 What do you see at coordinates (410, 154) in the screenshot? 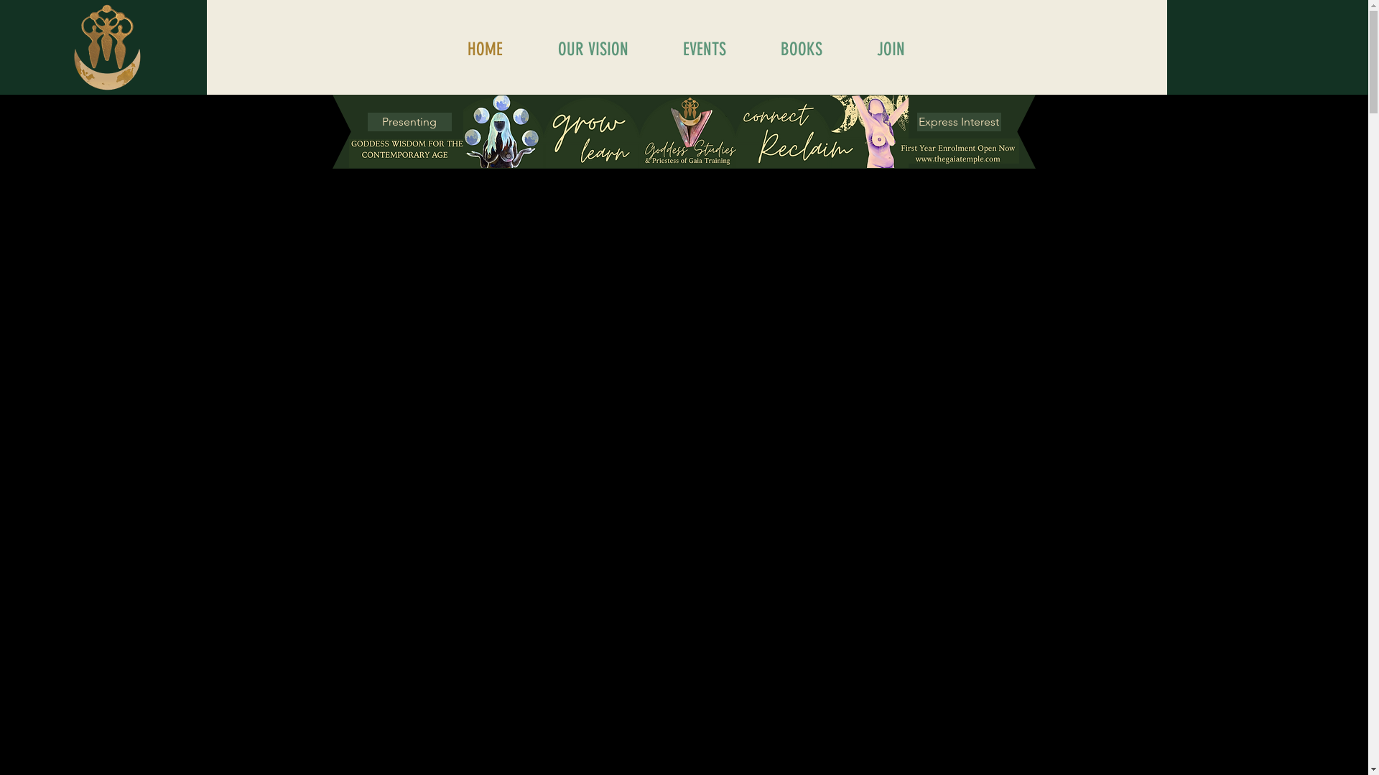
I see `_tGT_GSPOG_humanitix banners (2).png` at bounding box center [410, 154].